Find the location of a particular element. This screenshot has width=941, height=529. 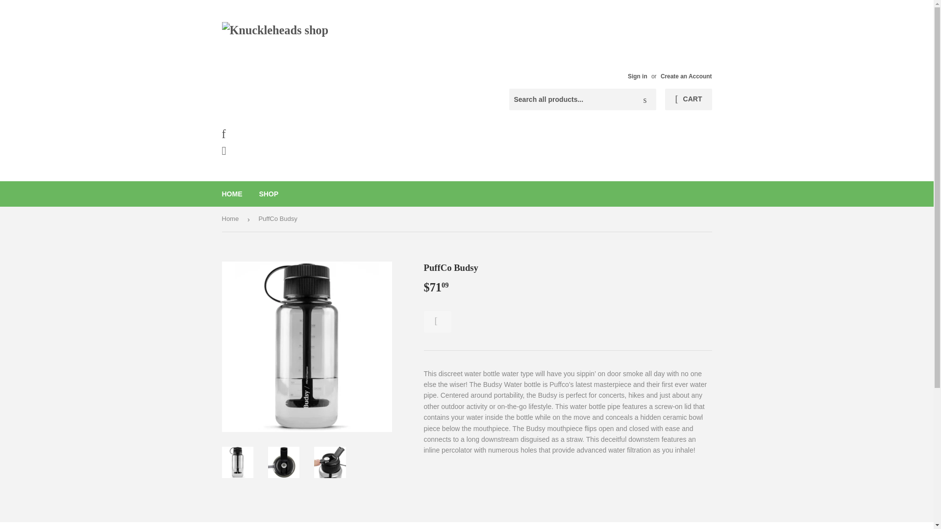

HOME is located at coordinates (232, 194).